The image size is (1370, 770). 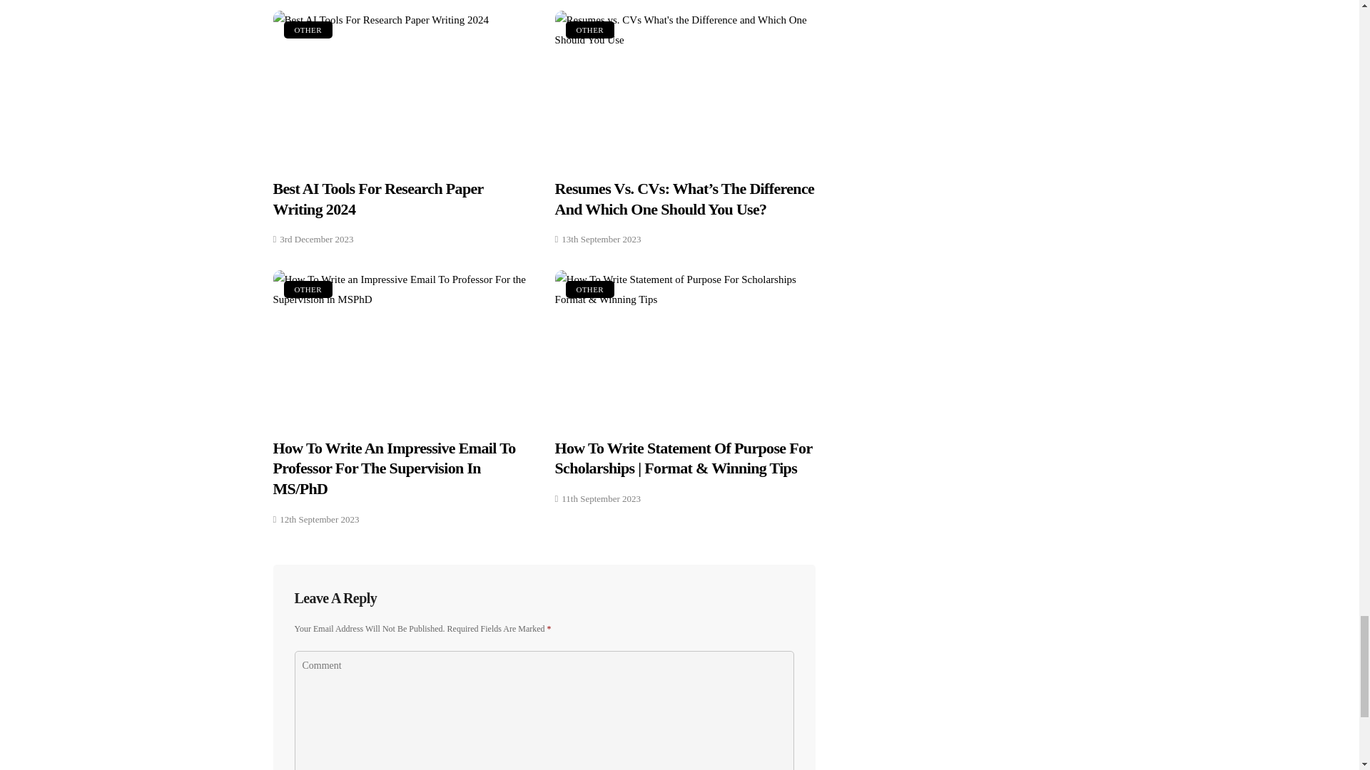 I want to click on Best AI Tools For Research Paper Writing 2024, so click(x=378, y=198).